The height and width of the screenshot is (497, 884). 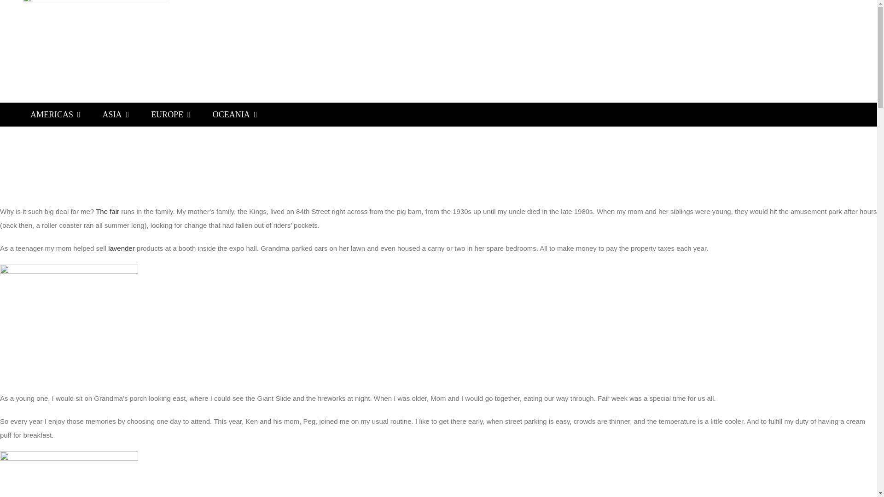 I want to click on OCEANIA, so click(x=235, y=114).